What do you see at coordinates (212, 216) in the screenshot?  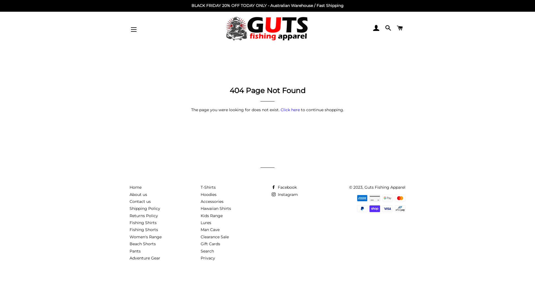 I see `Kids Range` at bounding box center [212, 216].